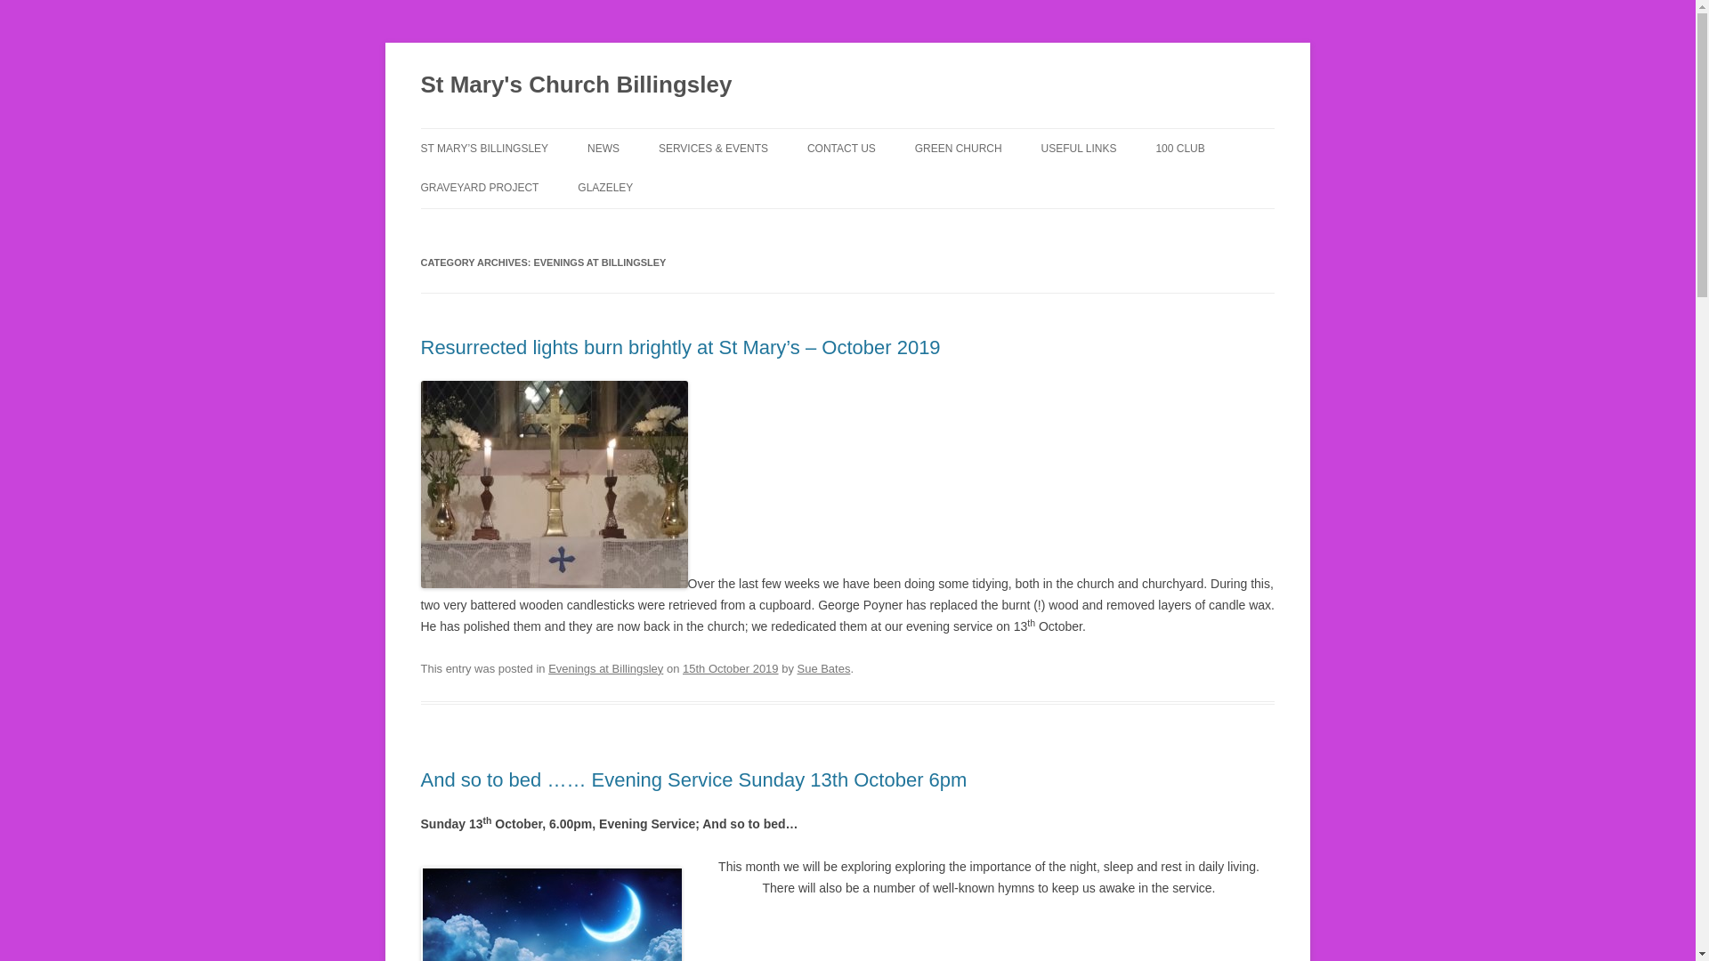  What do you see at coordinates (840, 148) in the screenshot?
I see `CONTACT US` at bounding box center [840, 148].